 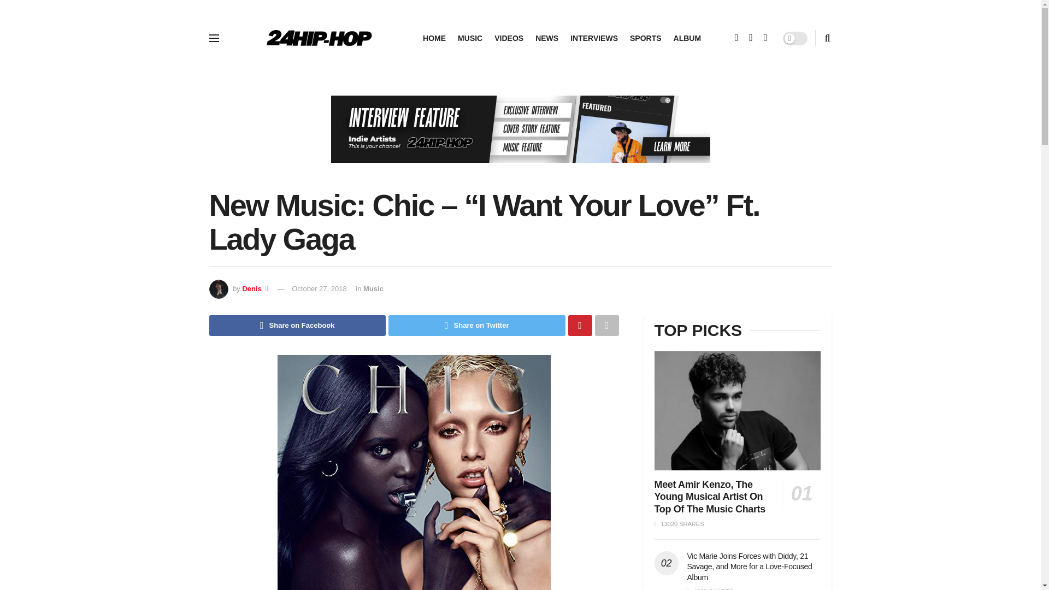 What do you see at coordinates (434, 38) in the screenshot?
I see `HOME` at bounding box center [434, 38].